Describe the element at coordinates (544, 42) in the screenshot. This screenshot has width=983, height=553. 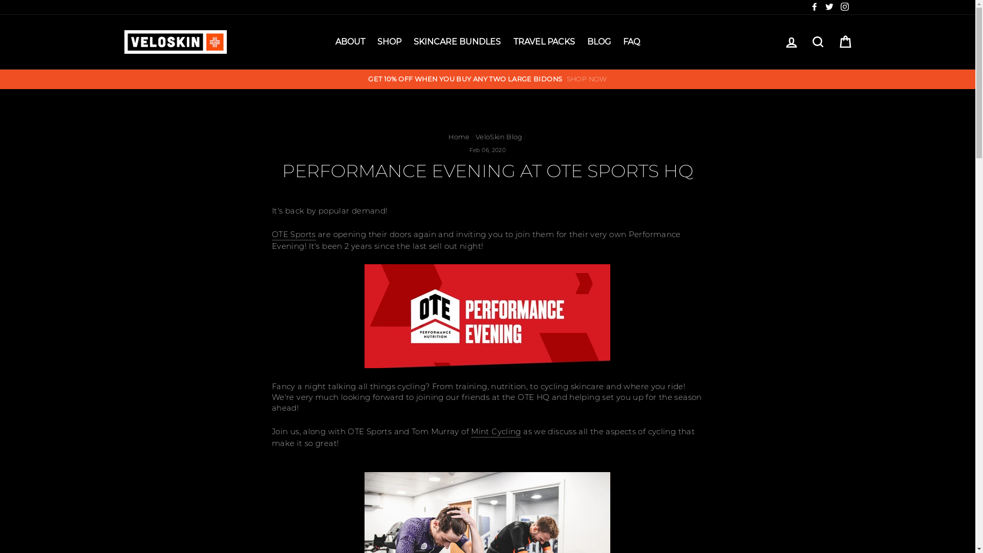
I see `TRAVEL PACKS` at that location.